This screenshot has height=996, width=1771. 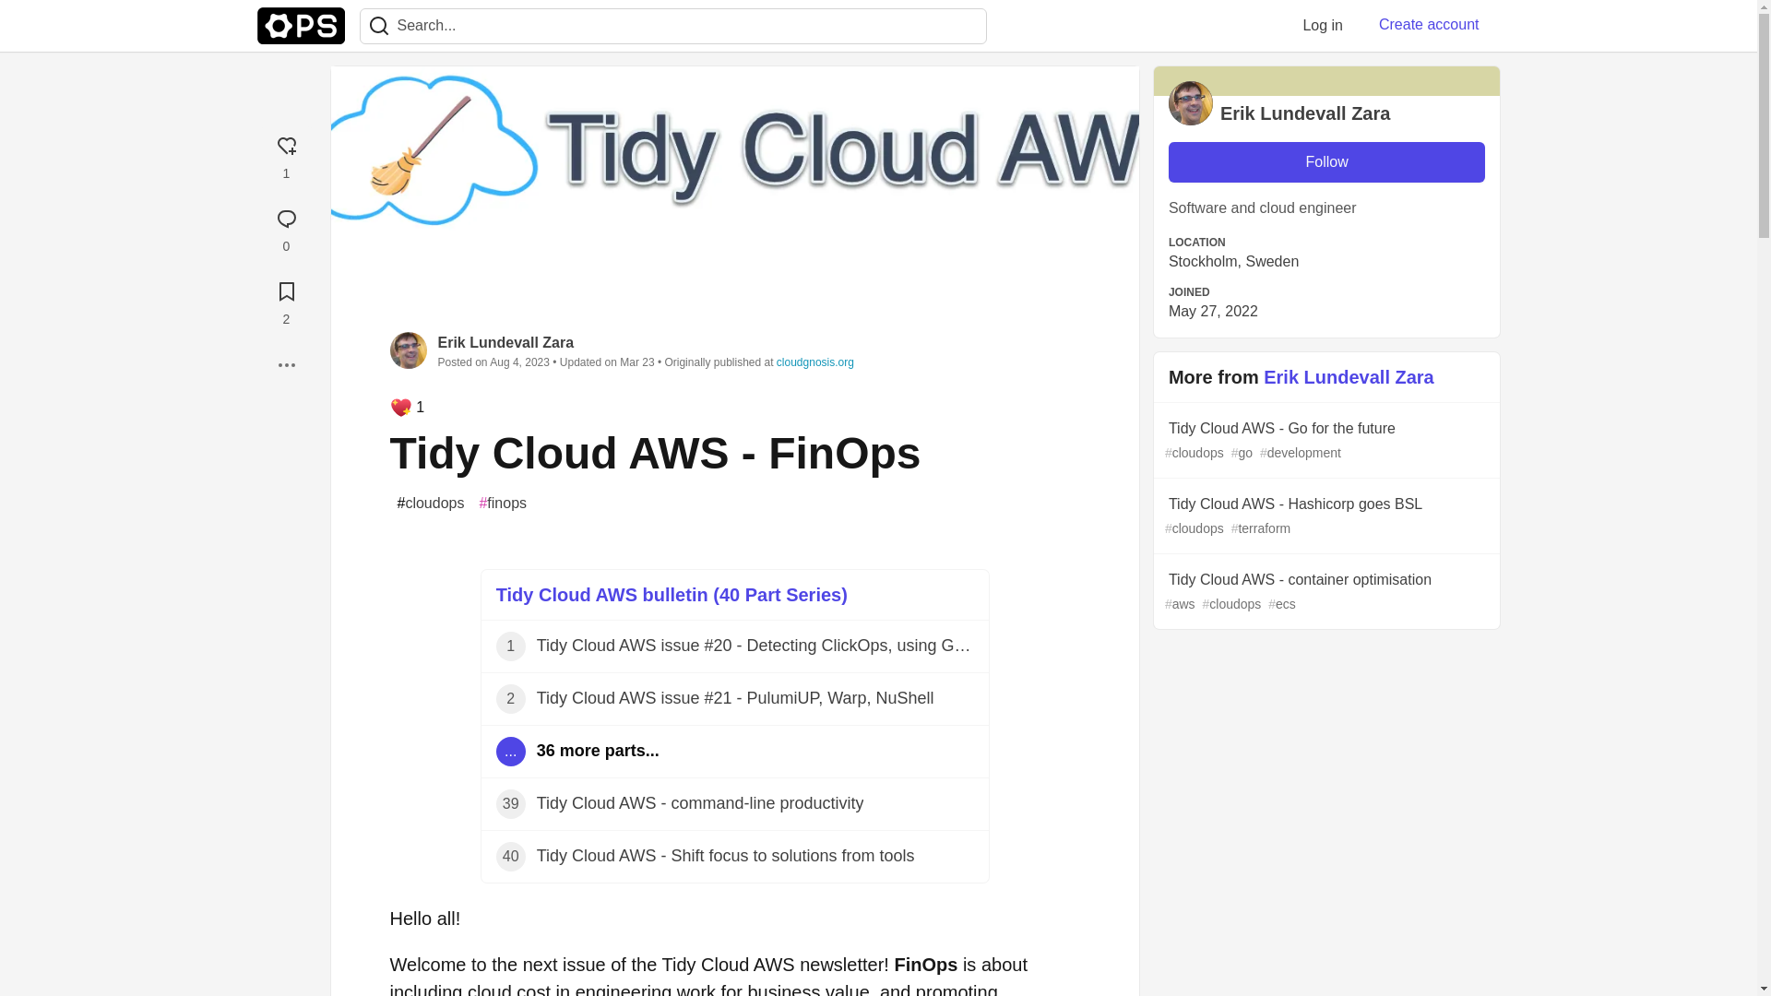 I want to click on View more, so click(x=734, y=752).